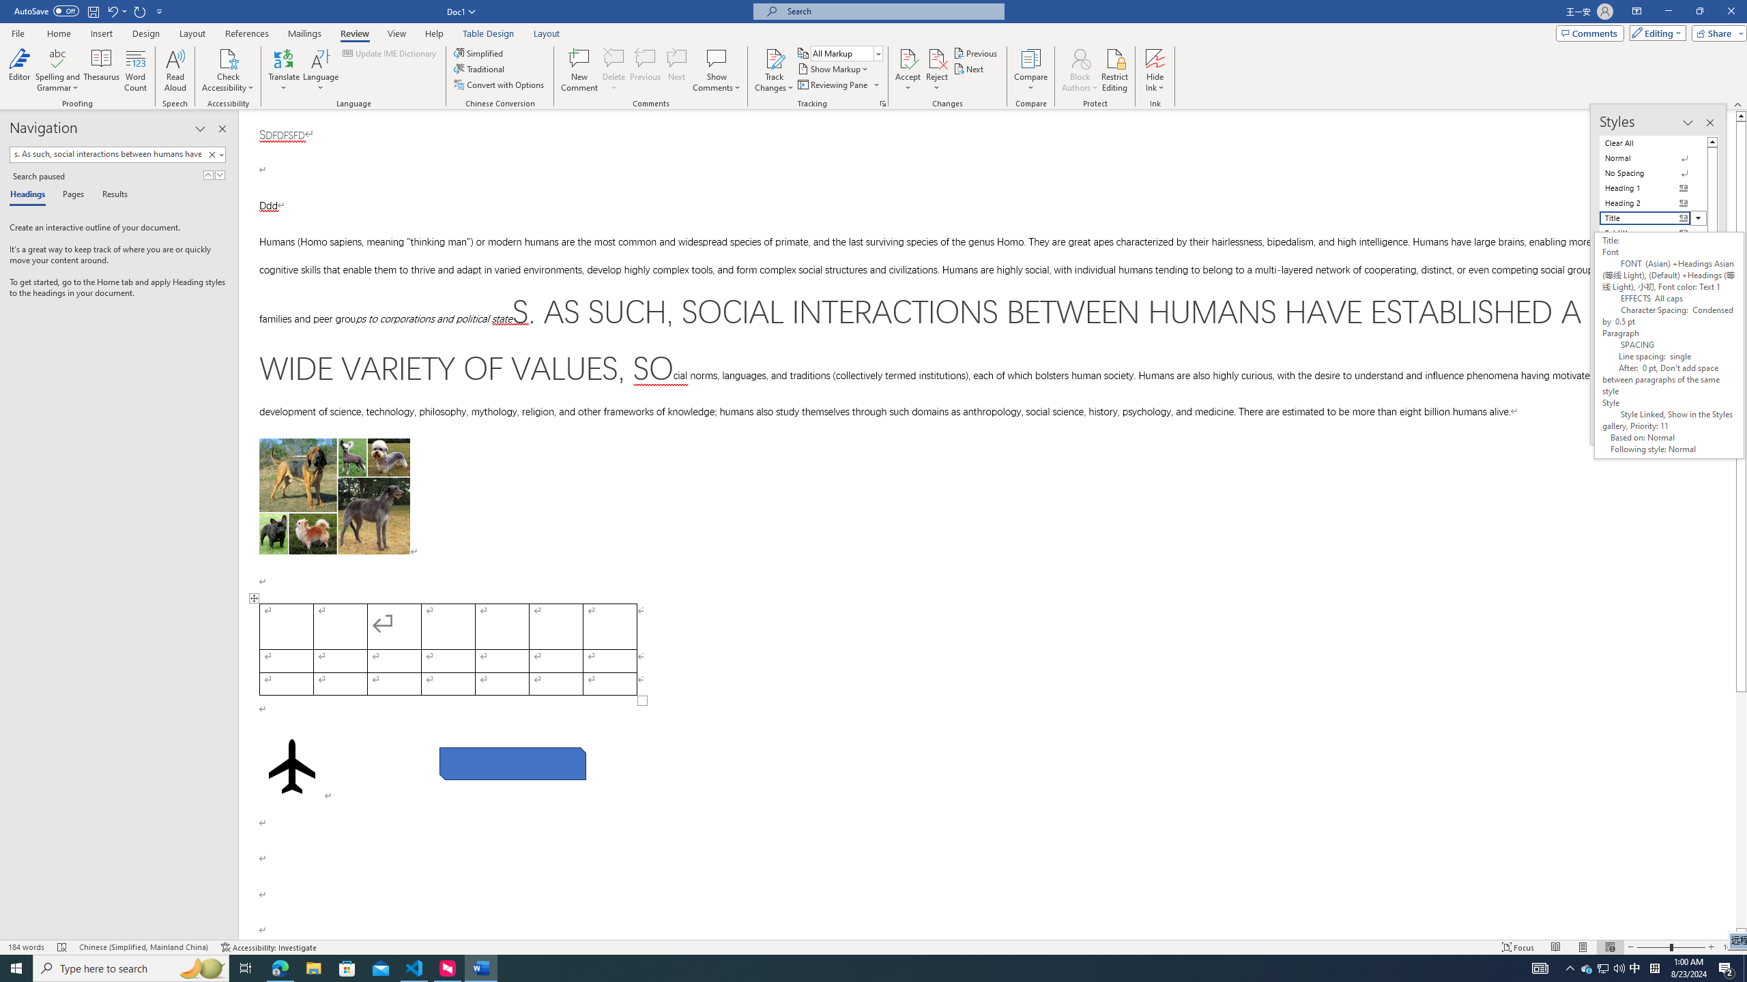 The width and height of the screenshot is (1747, 982). Describe the element at coordinates (208, 175) in the screenshot. I see `Previous Result` at that location.